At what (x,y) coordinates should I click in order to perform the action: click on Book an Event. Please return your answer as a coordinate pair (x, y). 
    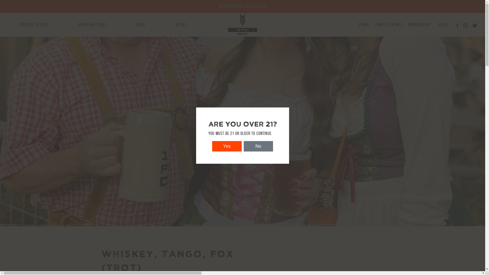
    Looking at the image, I should click on (92, 25).